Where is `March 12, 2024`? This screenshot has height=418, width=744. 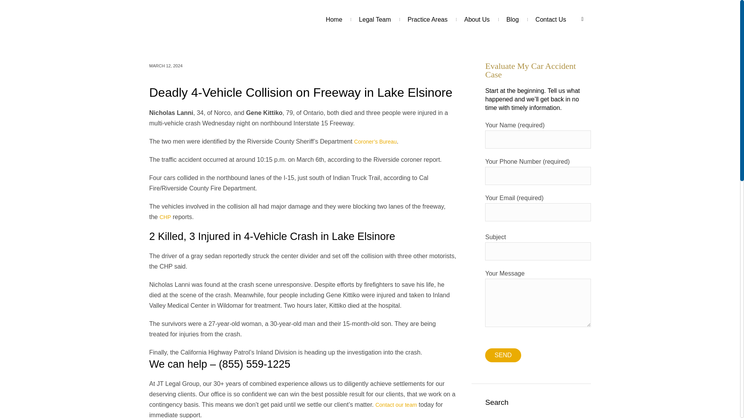
March 12, 2024 is located at coordinates (166, 66).